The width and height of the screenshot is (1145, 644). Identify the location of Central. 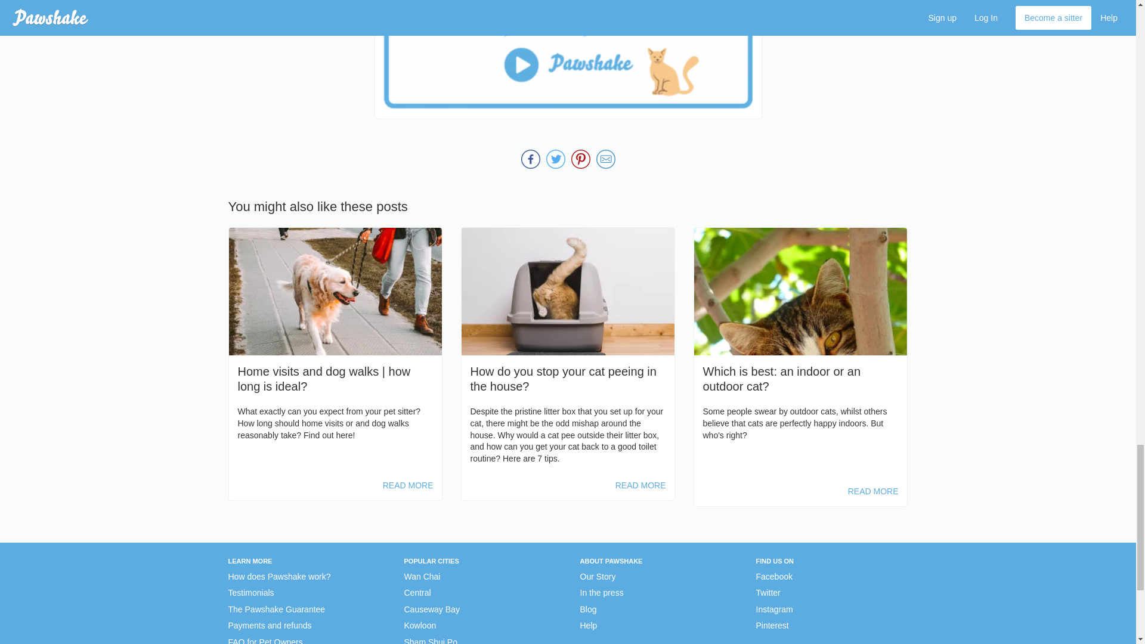
(417, 593).